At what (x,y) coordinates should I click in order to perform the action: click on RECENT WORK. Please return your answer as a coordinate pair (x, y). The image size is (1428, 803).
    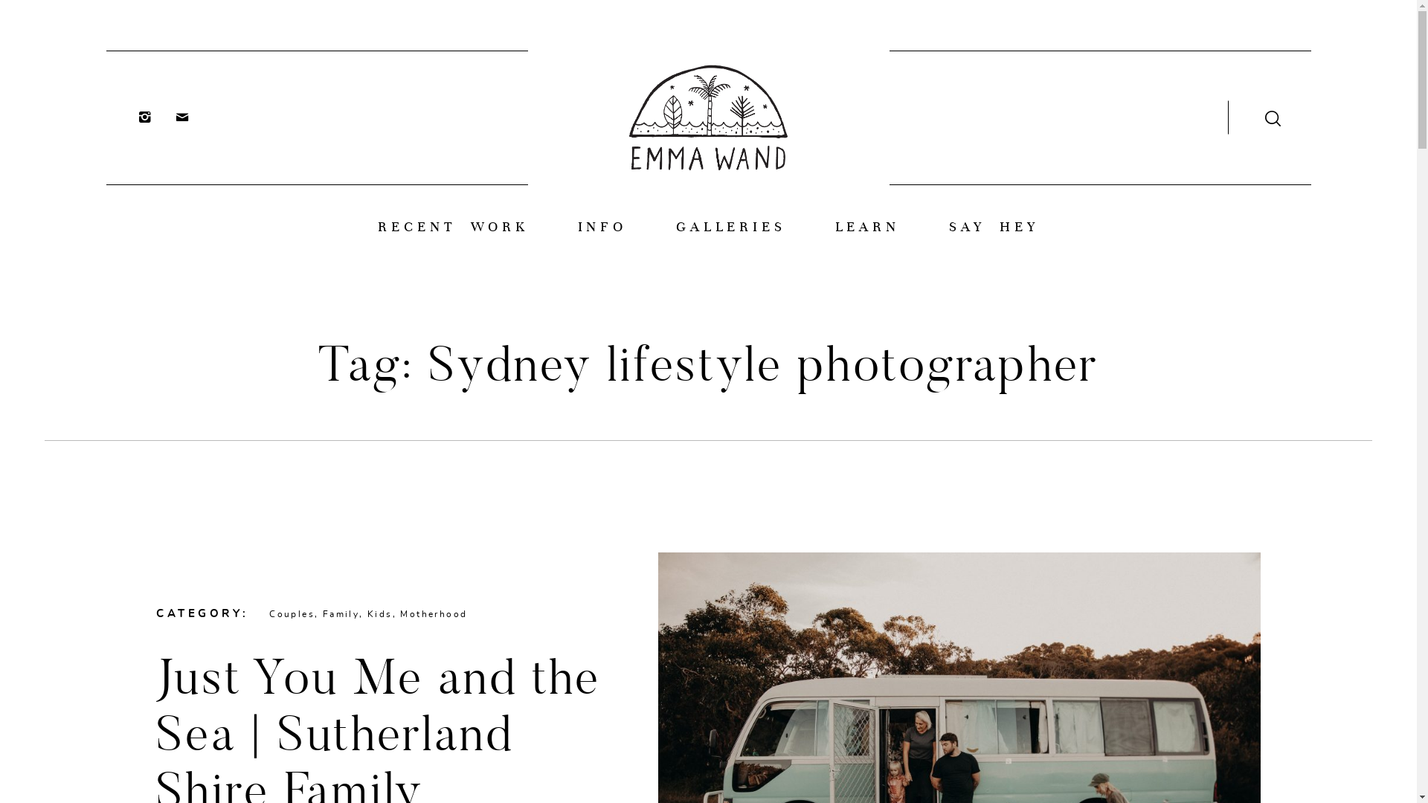
    Looking at the image, I should click on (453, 228).